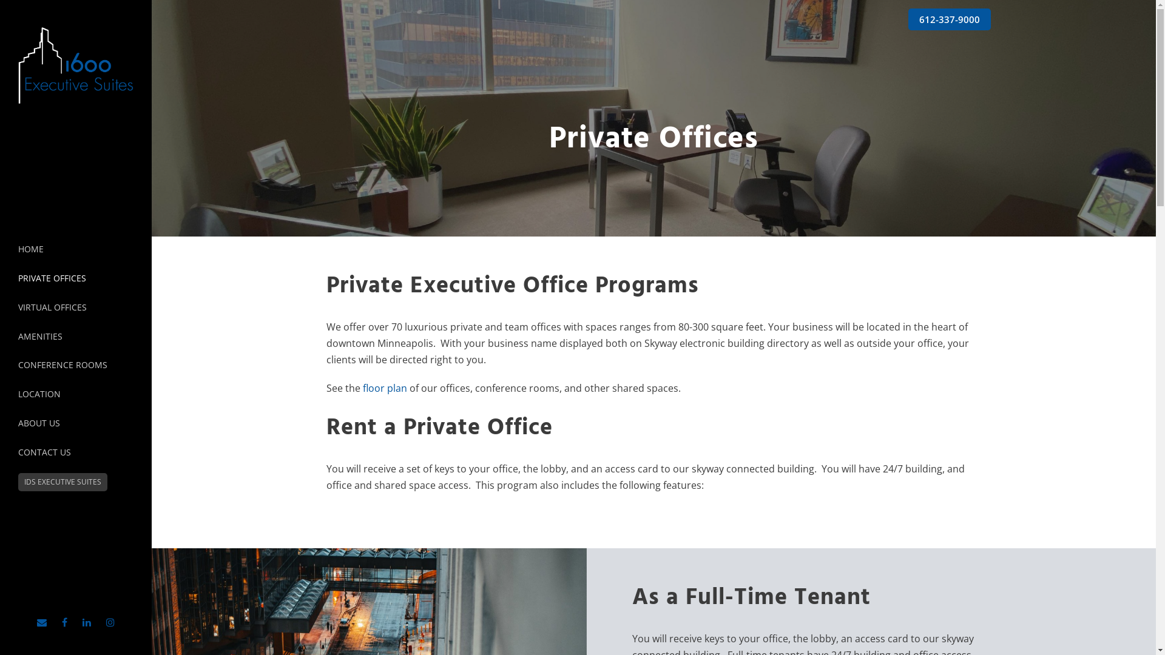 Image resolution: width=1165 pixels, height=655 pixels. I want to click on LOCATION, so click(76, 394).